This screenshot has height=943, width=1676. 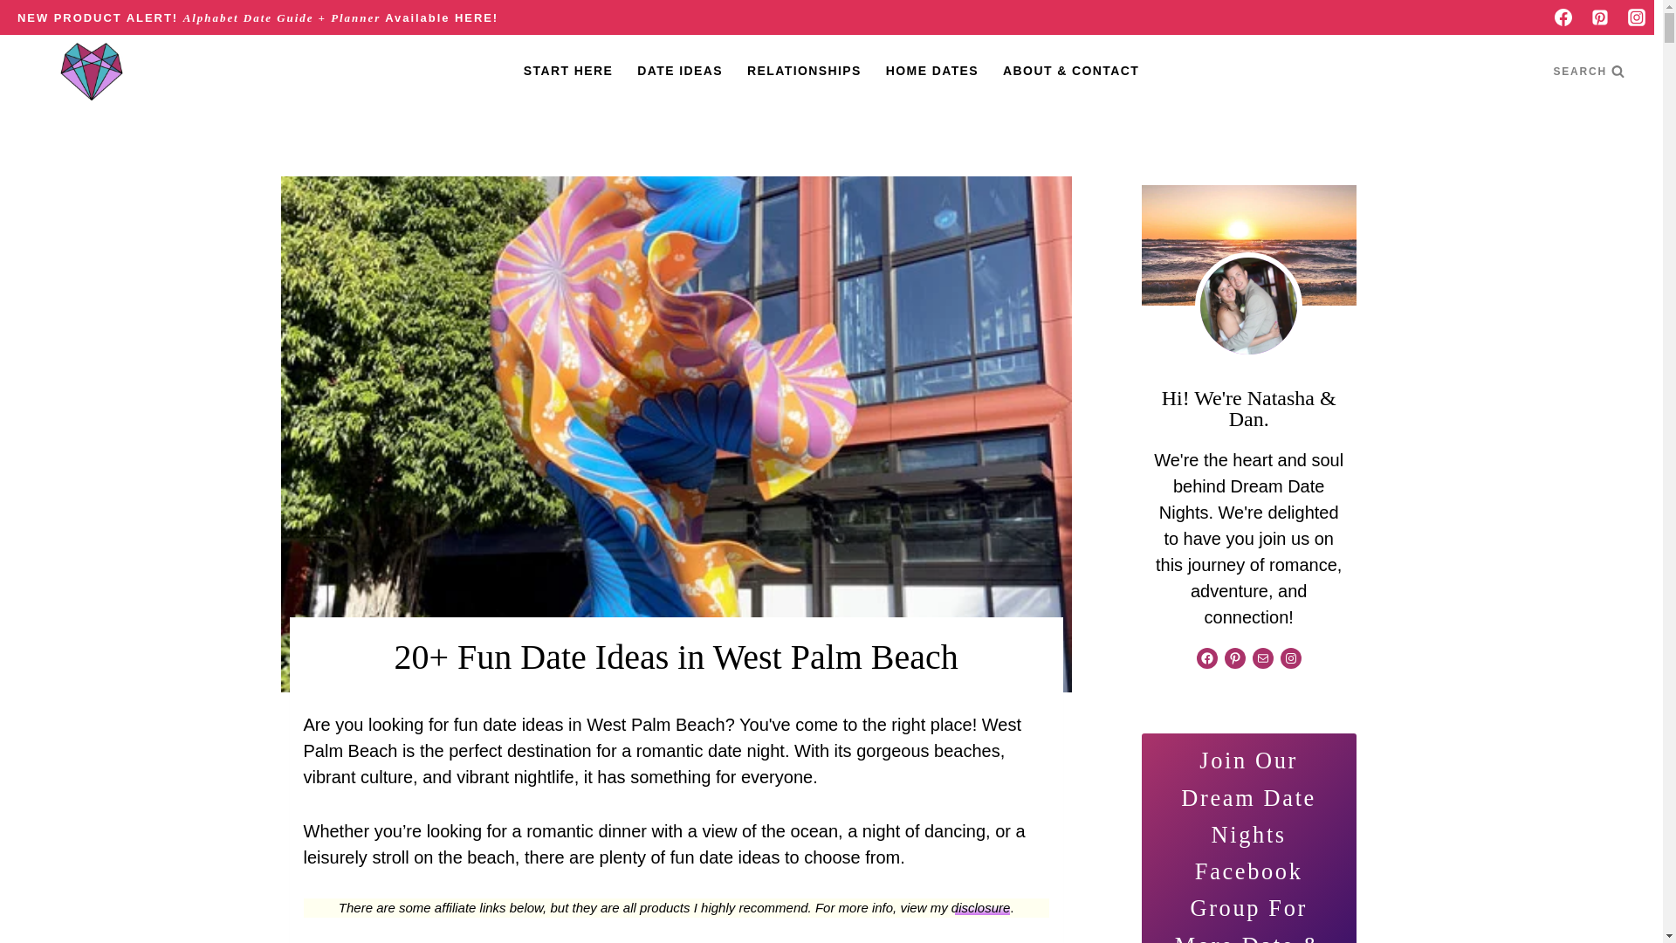 What do you see at coordinates (804, 71) in the screenshot?
I see `RELATIONSHIPS` at bounding box center [804, 71].